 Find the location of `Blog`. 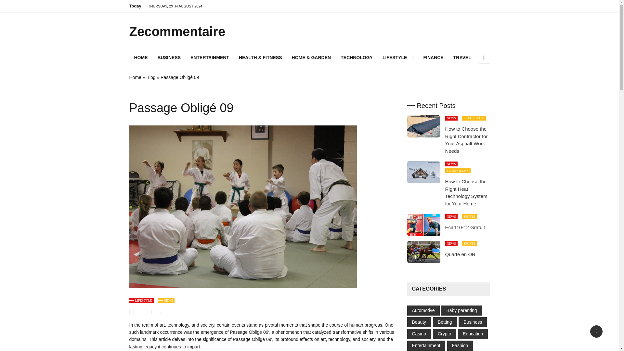

Blog is located at coordinates (151, 77).